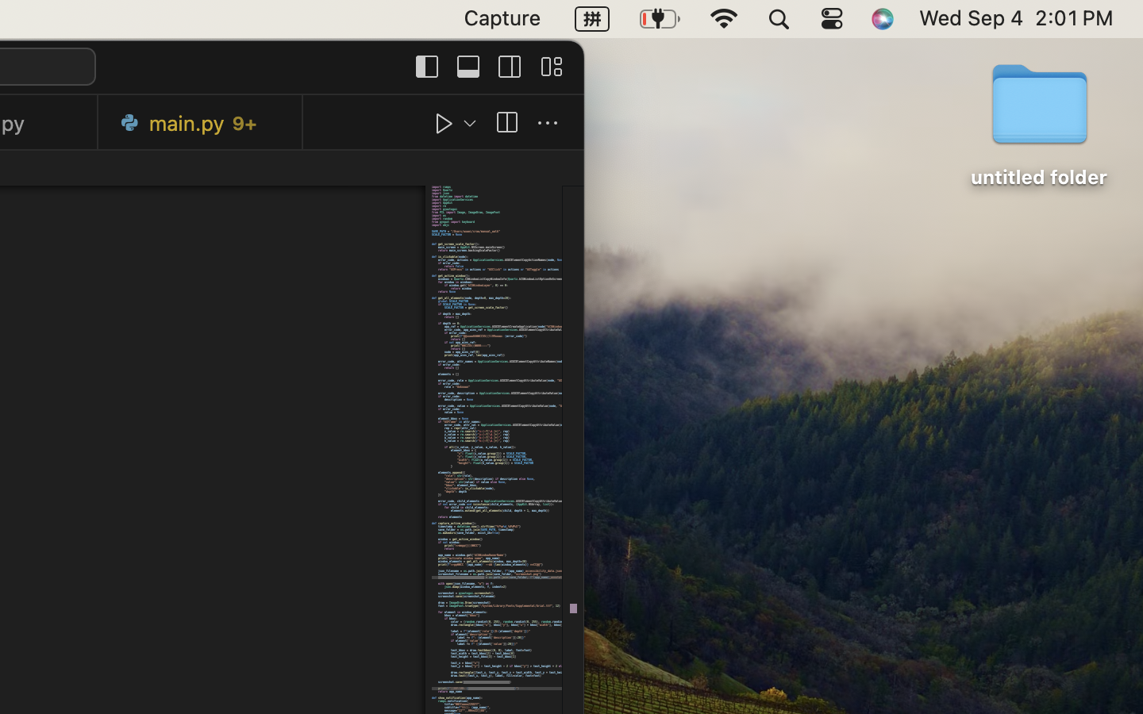 This screenshot has width=1143, height=714. What do you see at coordinates (551, 67) in the screenshot?
I see `` at bounding box center [551, 67].